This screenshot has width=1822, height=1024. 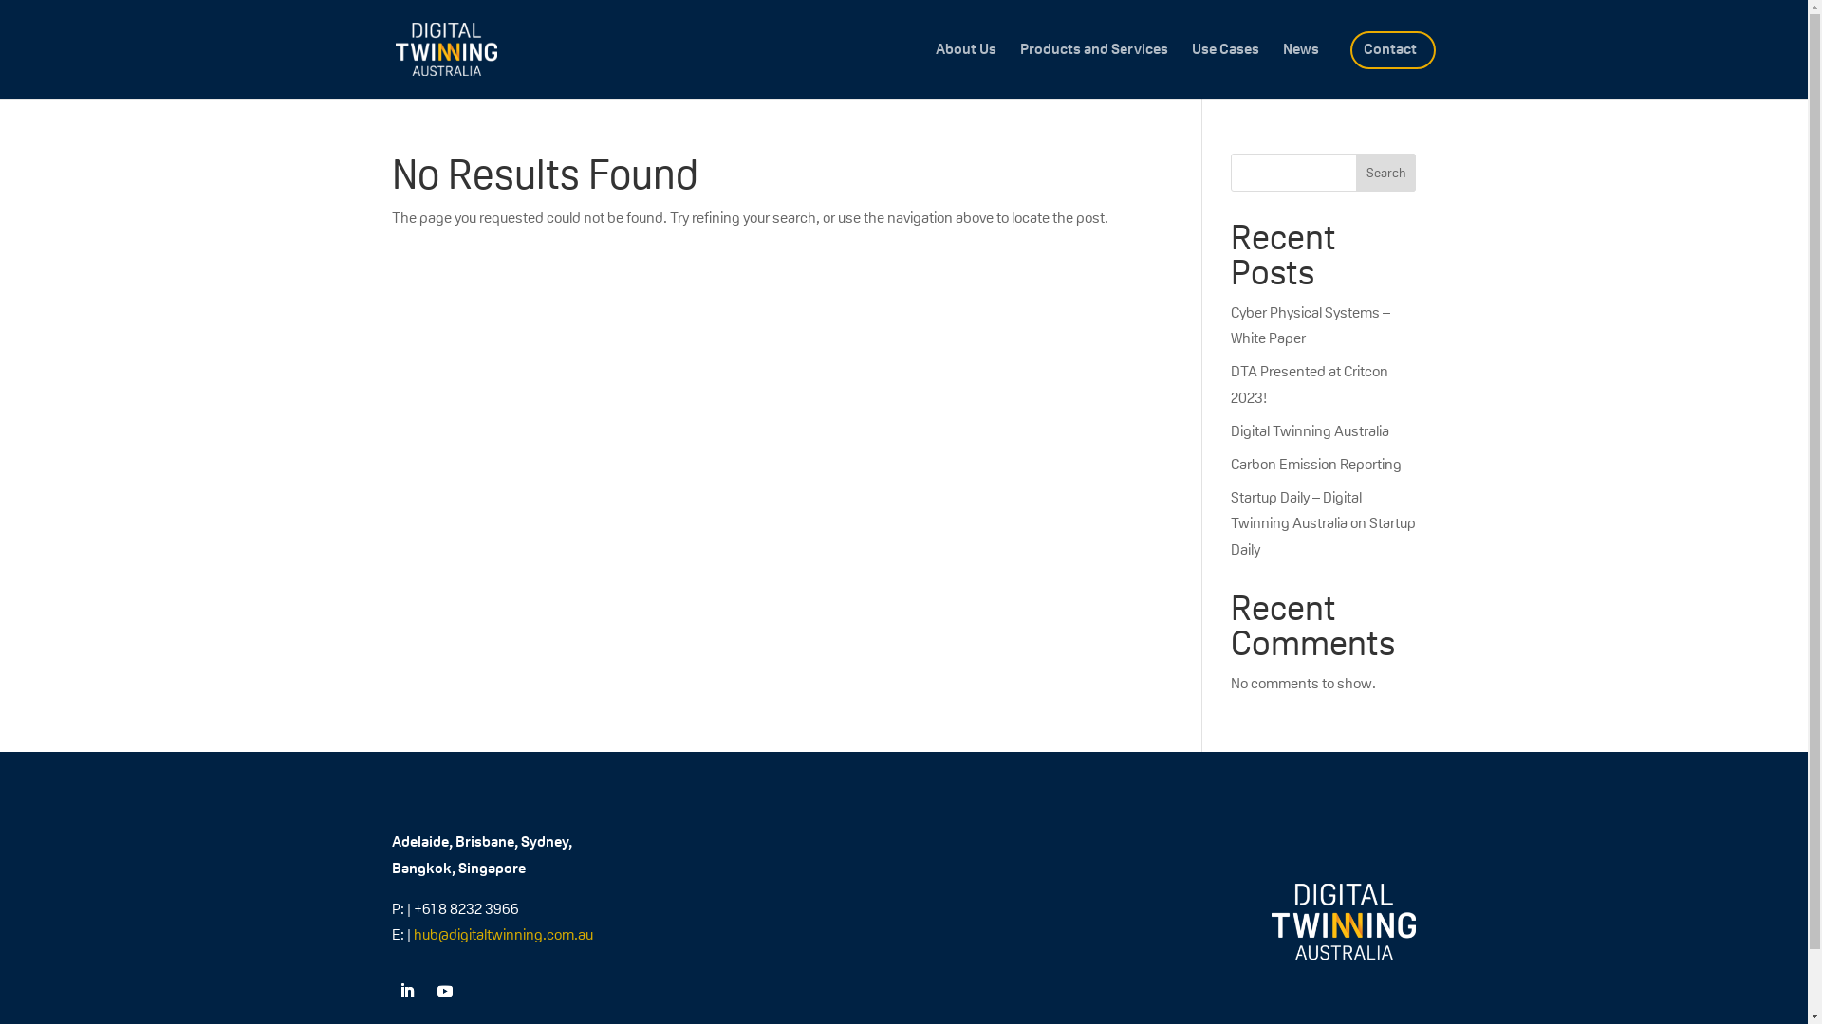 I want to click on DTA-logo-lg, so click(x=1344, y=922).